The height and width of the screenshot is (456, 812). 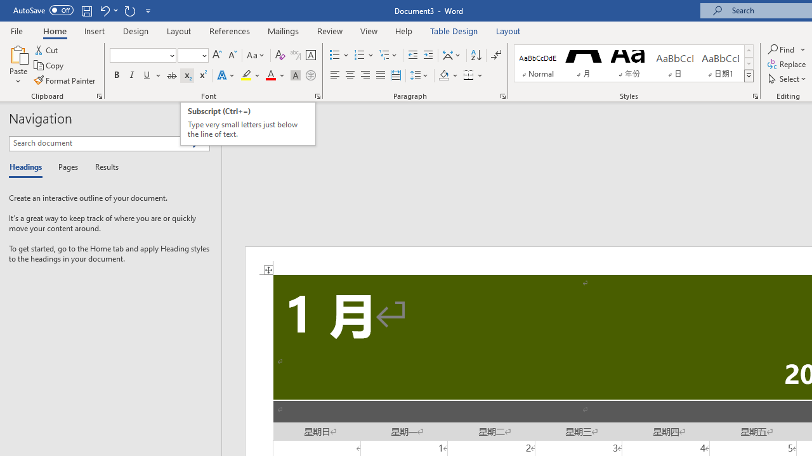 I want to click on Shading, so click(x=448, y=76).